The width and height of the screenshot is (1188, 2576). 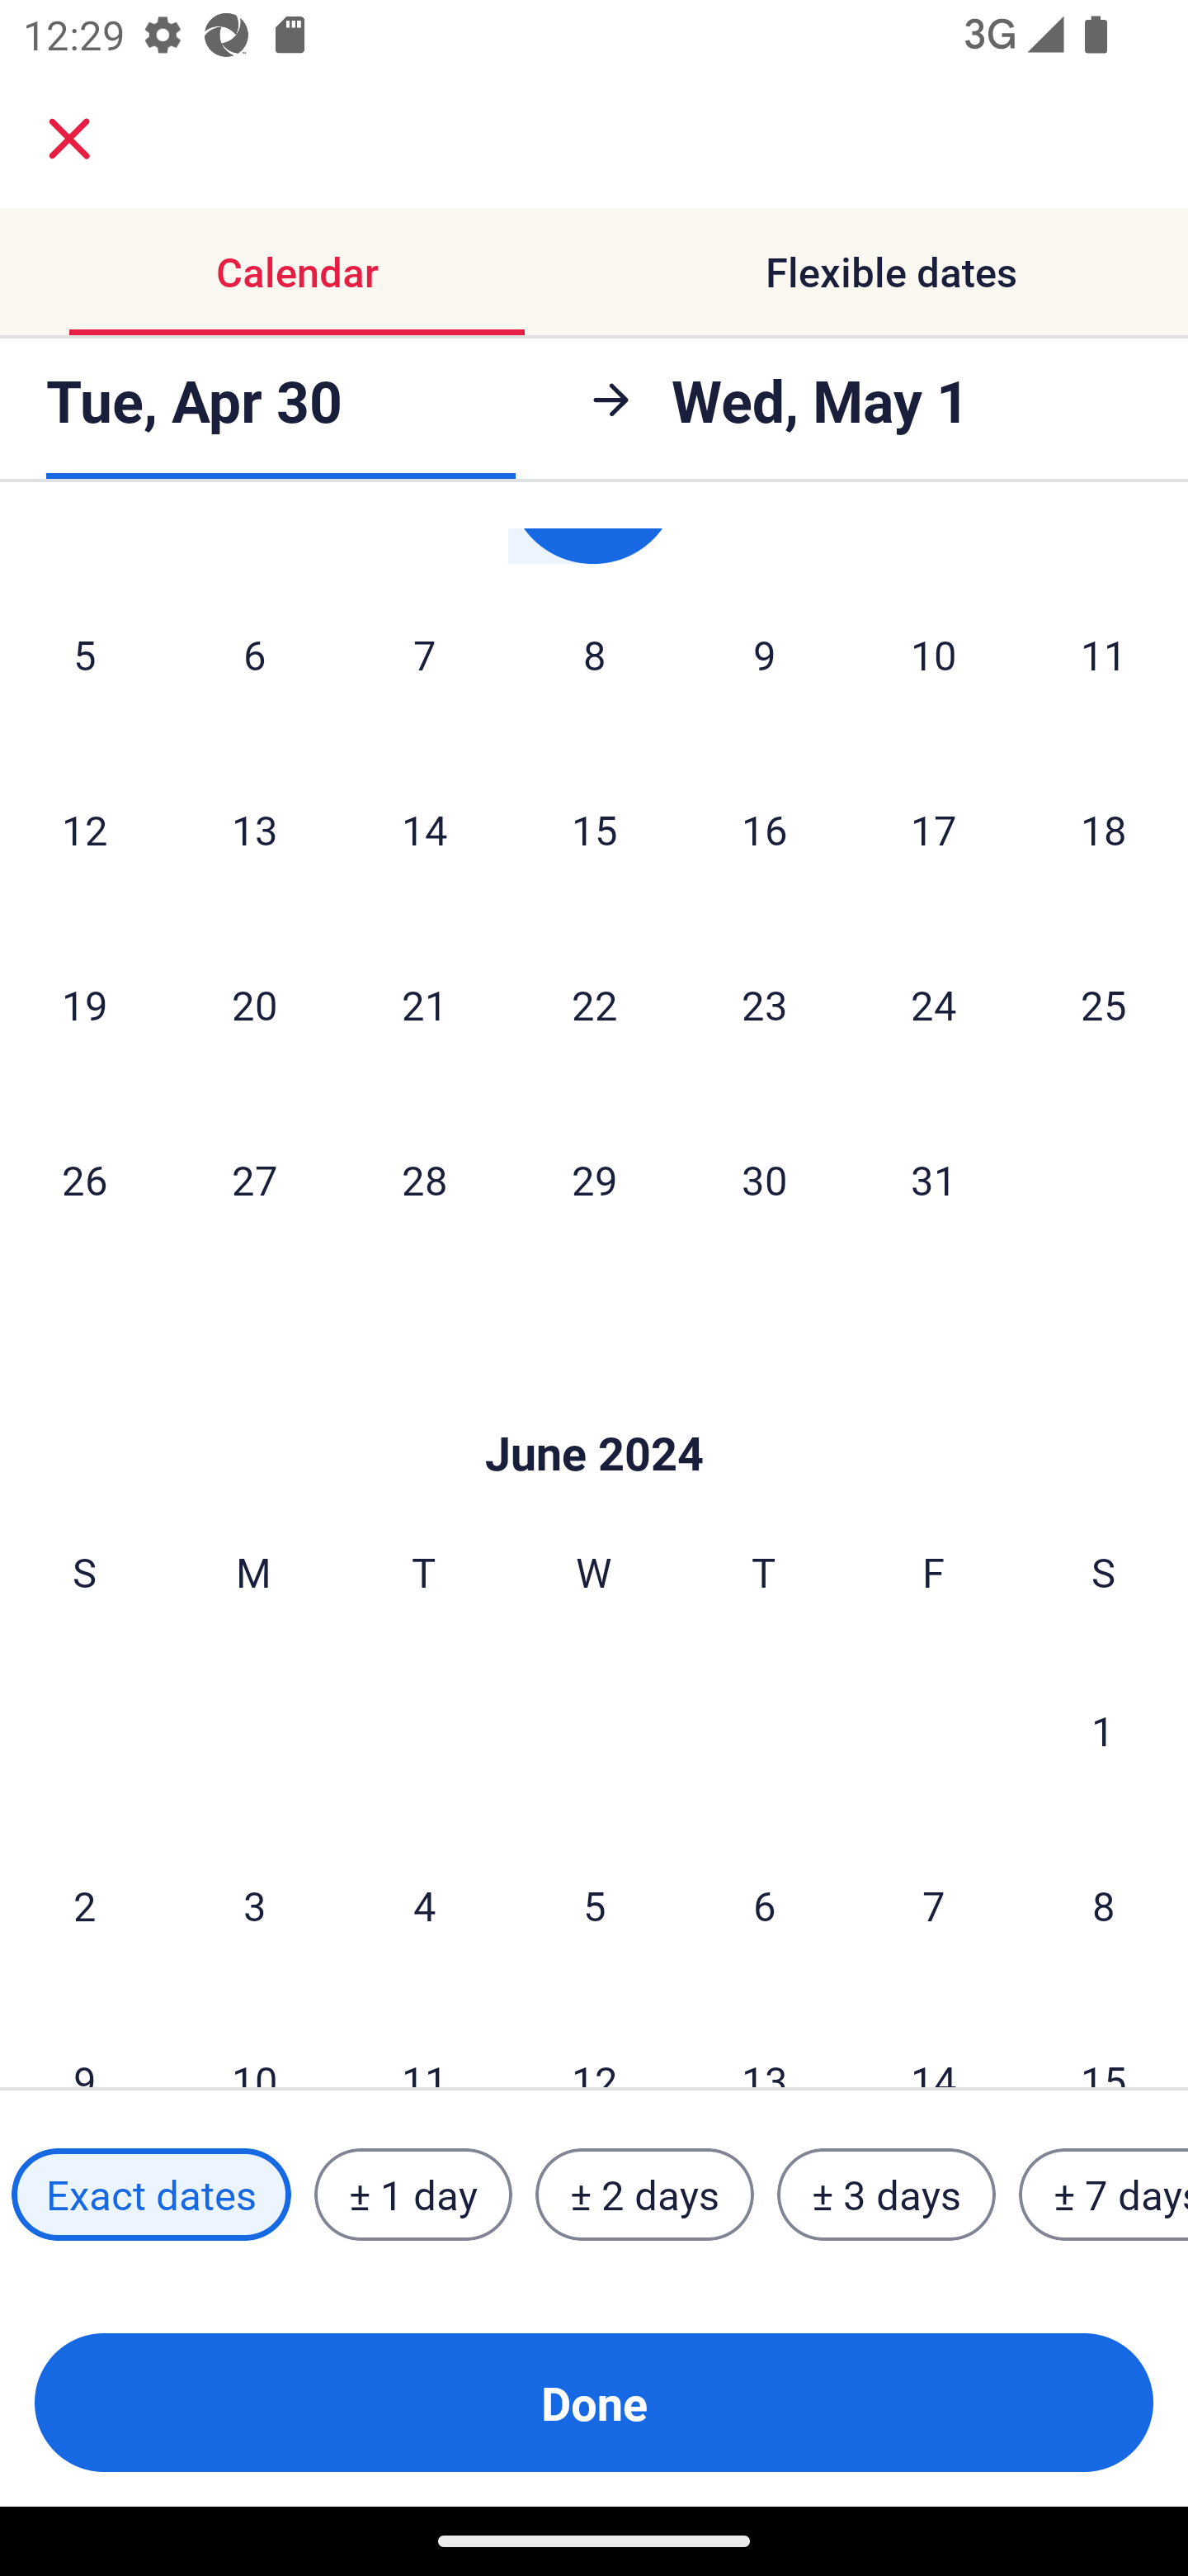 I want to click on 31 Friday, May 31, 2024, so click(x=934, y=1179).